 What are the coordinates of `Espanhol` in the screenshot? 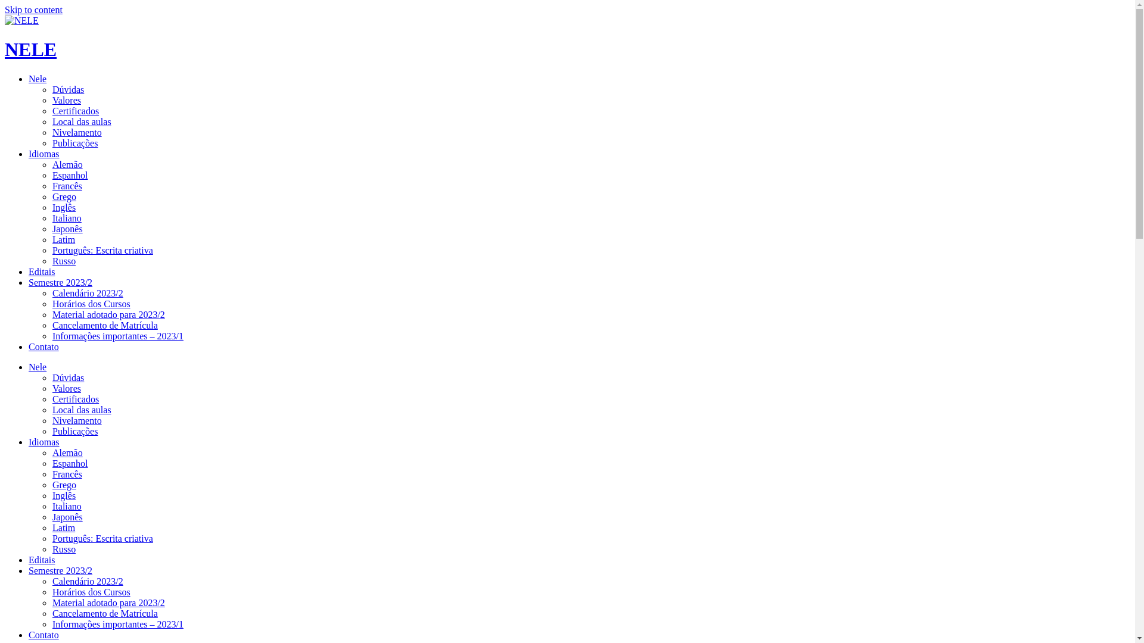 It's located at (70, 175).